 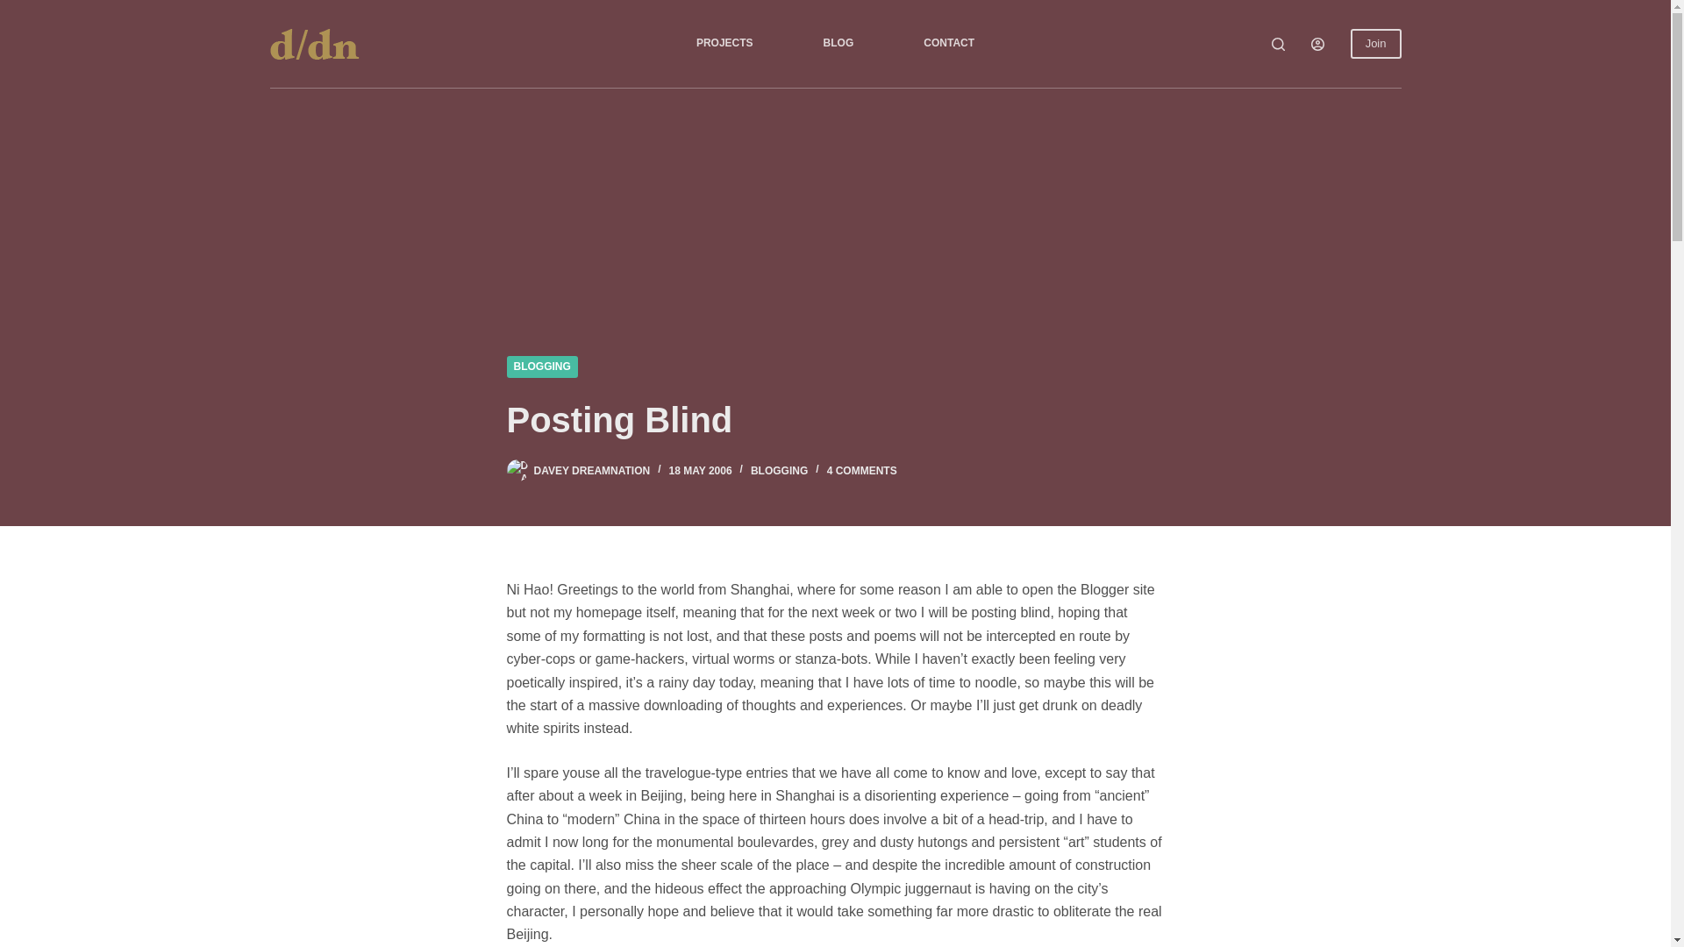 What do you see at coordinates (835, 419) in the screenshot?
I see `Posting Blind` at bounding box center [835, 419].